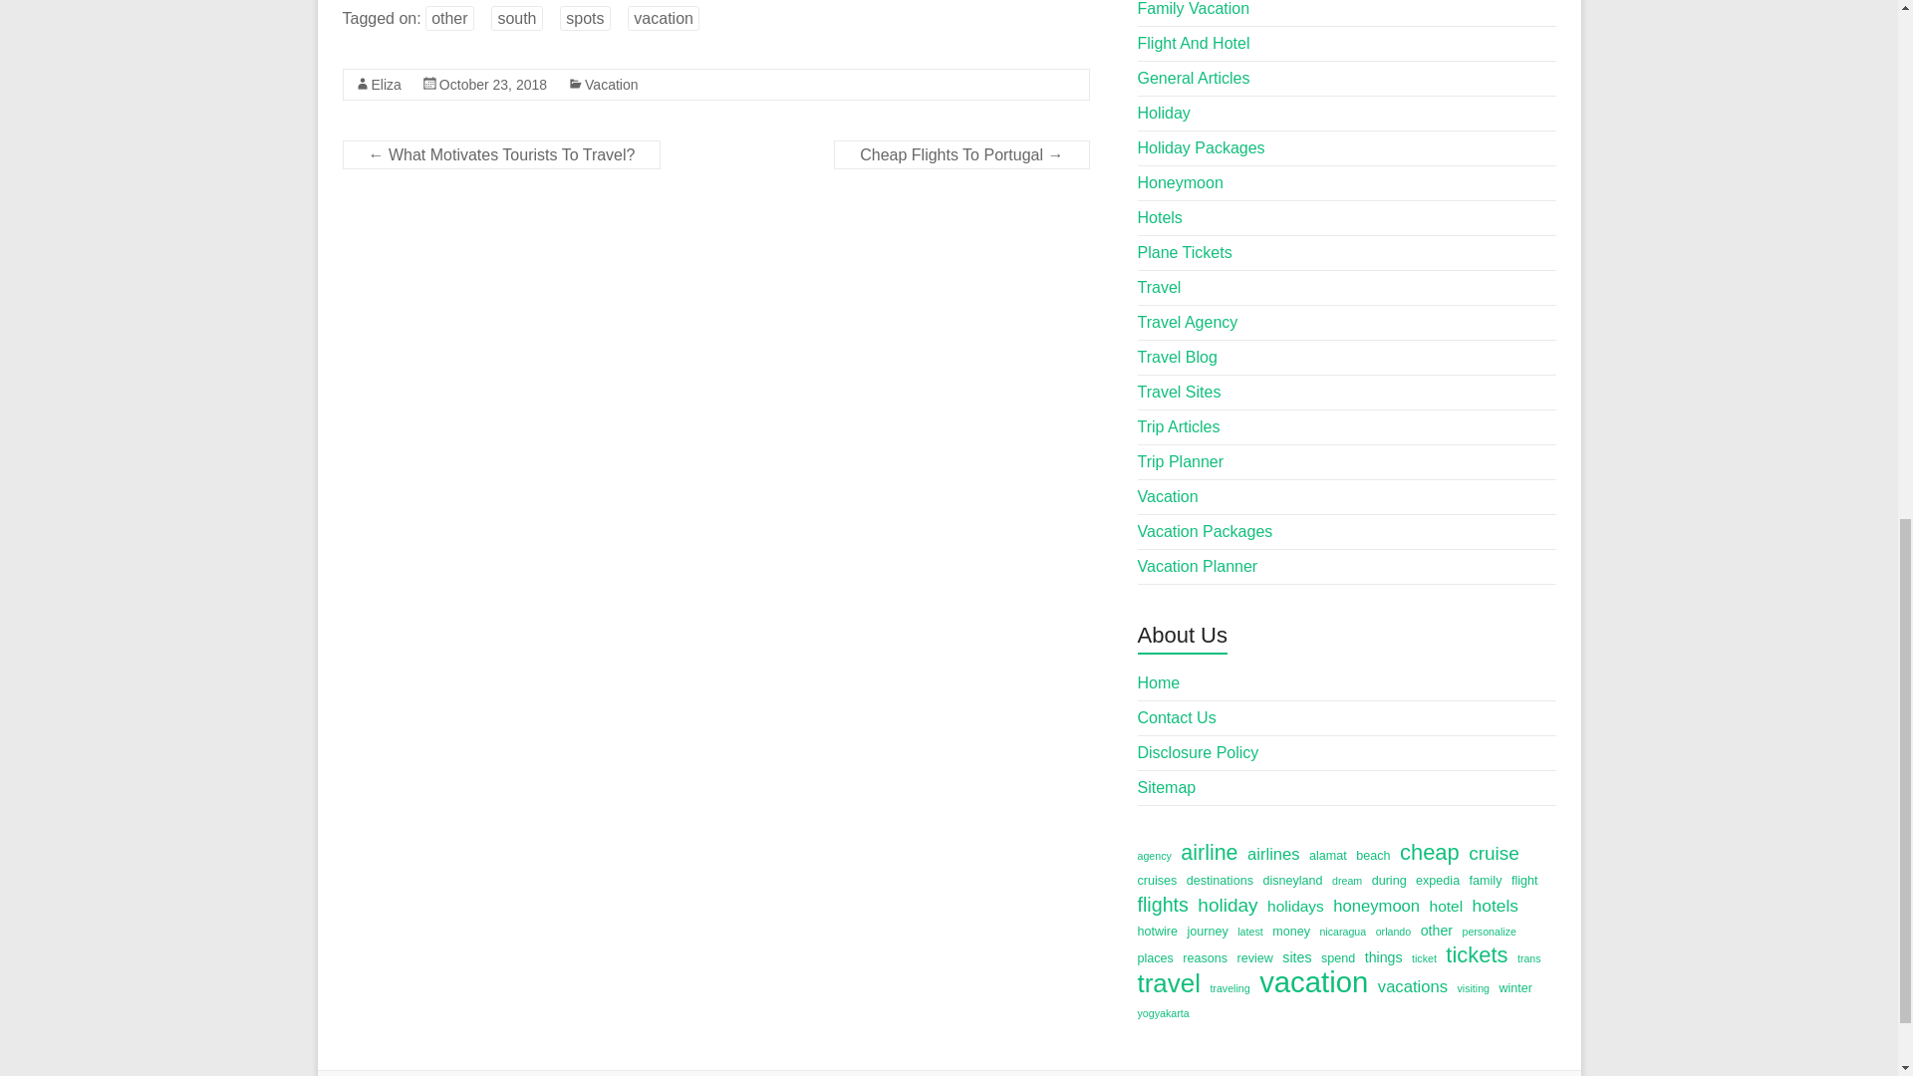 Image resolution: width=1913 pixels, height=1076 pixels. I want to click on other, so click(448, 18).